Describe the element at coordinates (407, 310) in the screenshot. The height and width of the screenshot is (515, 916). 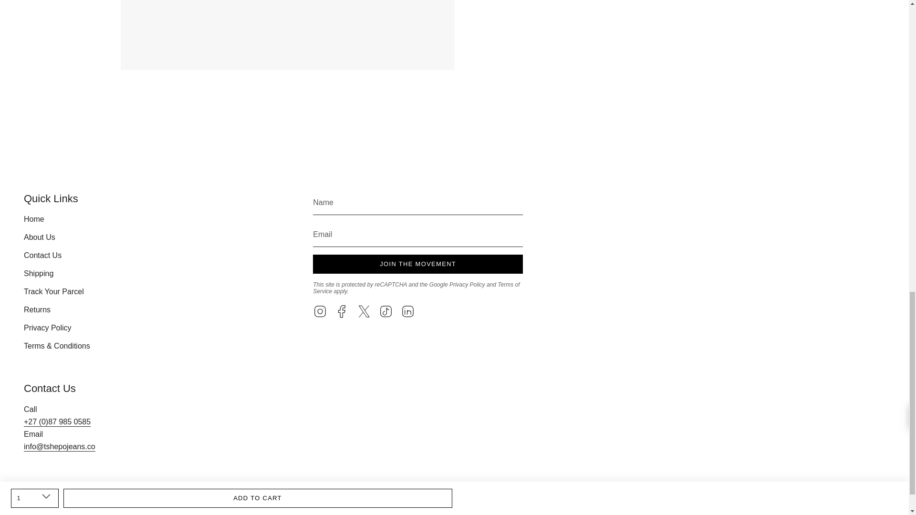
I see `TSHEPO on Linkedin` at that location.